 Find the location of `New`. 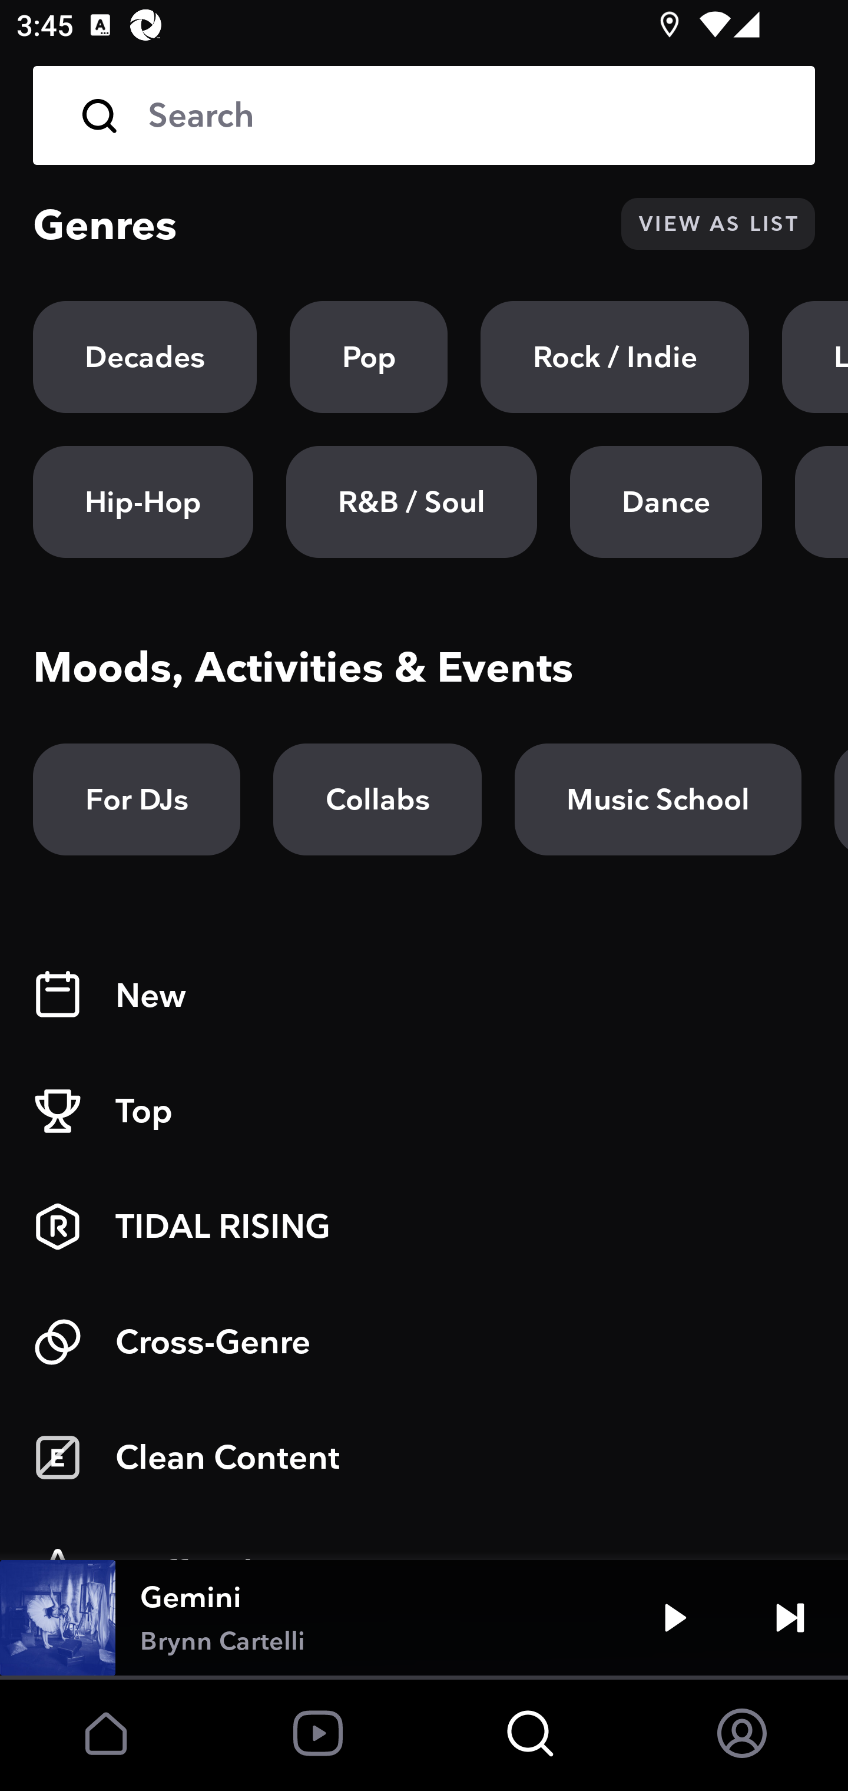

New is located at coordinates (424, 996).